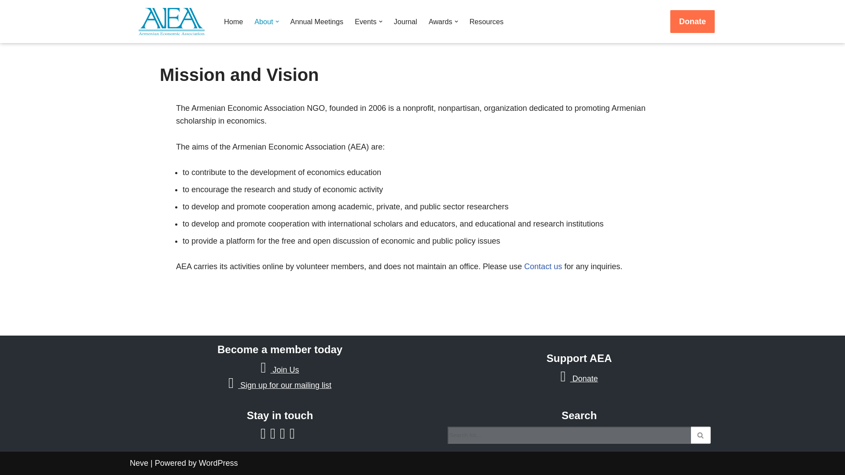 The width and height of the screenshot is (845, 475). I want to click on Resources, so click(487, 21).